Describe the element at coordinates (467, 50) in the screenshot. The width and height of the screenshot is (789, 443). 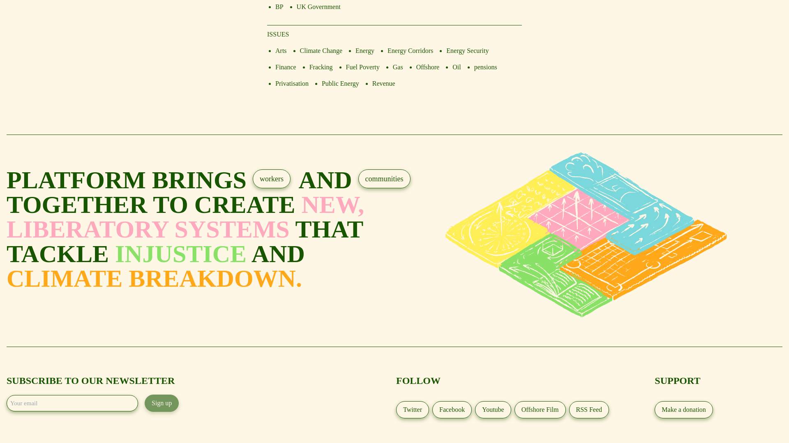
I see `Energy Security` at that location.